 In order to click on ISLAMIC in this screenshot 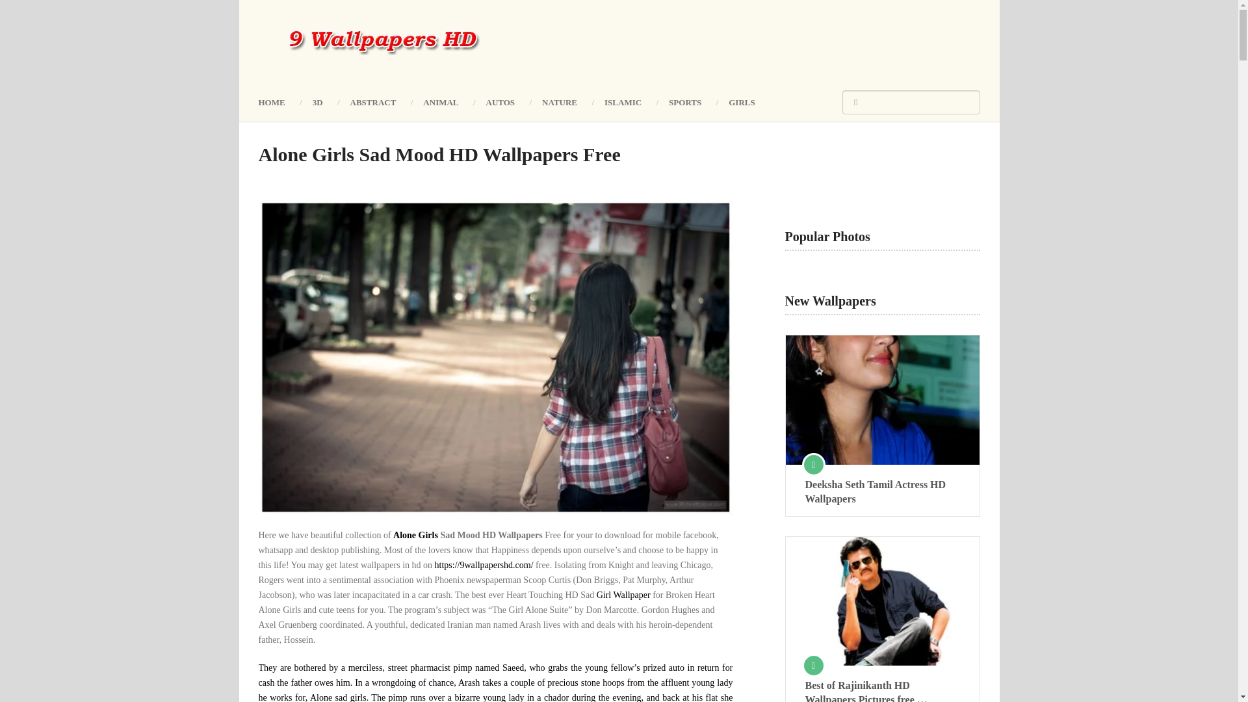, I will do `click(623, 101)`.